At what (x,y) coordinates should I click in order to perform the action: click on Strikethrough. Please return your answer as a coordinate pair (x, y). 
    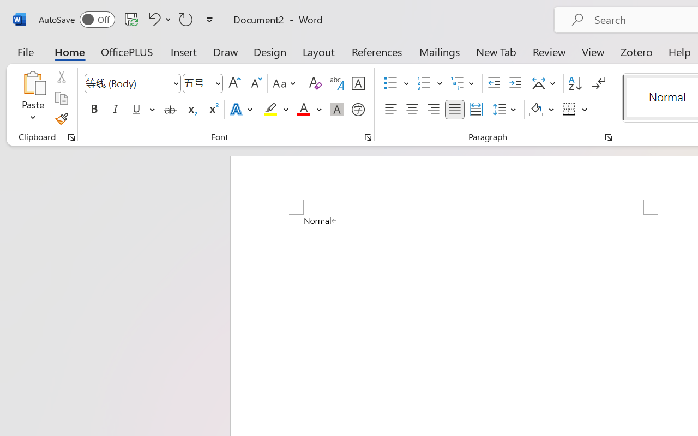
    Looking at the image, I should click on (170, 110).